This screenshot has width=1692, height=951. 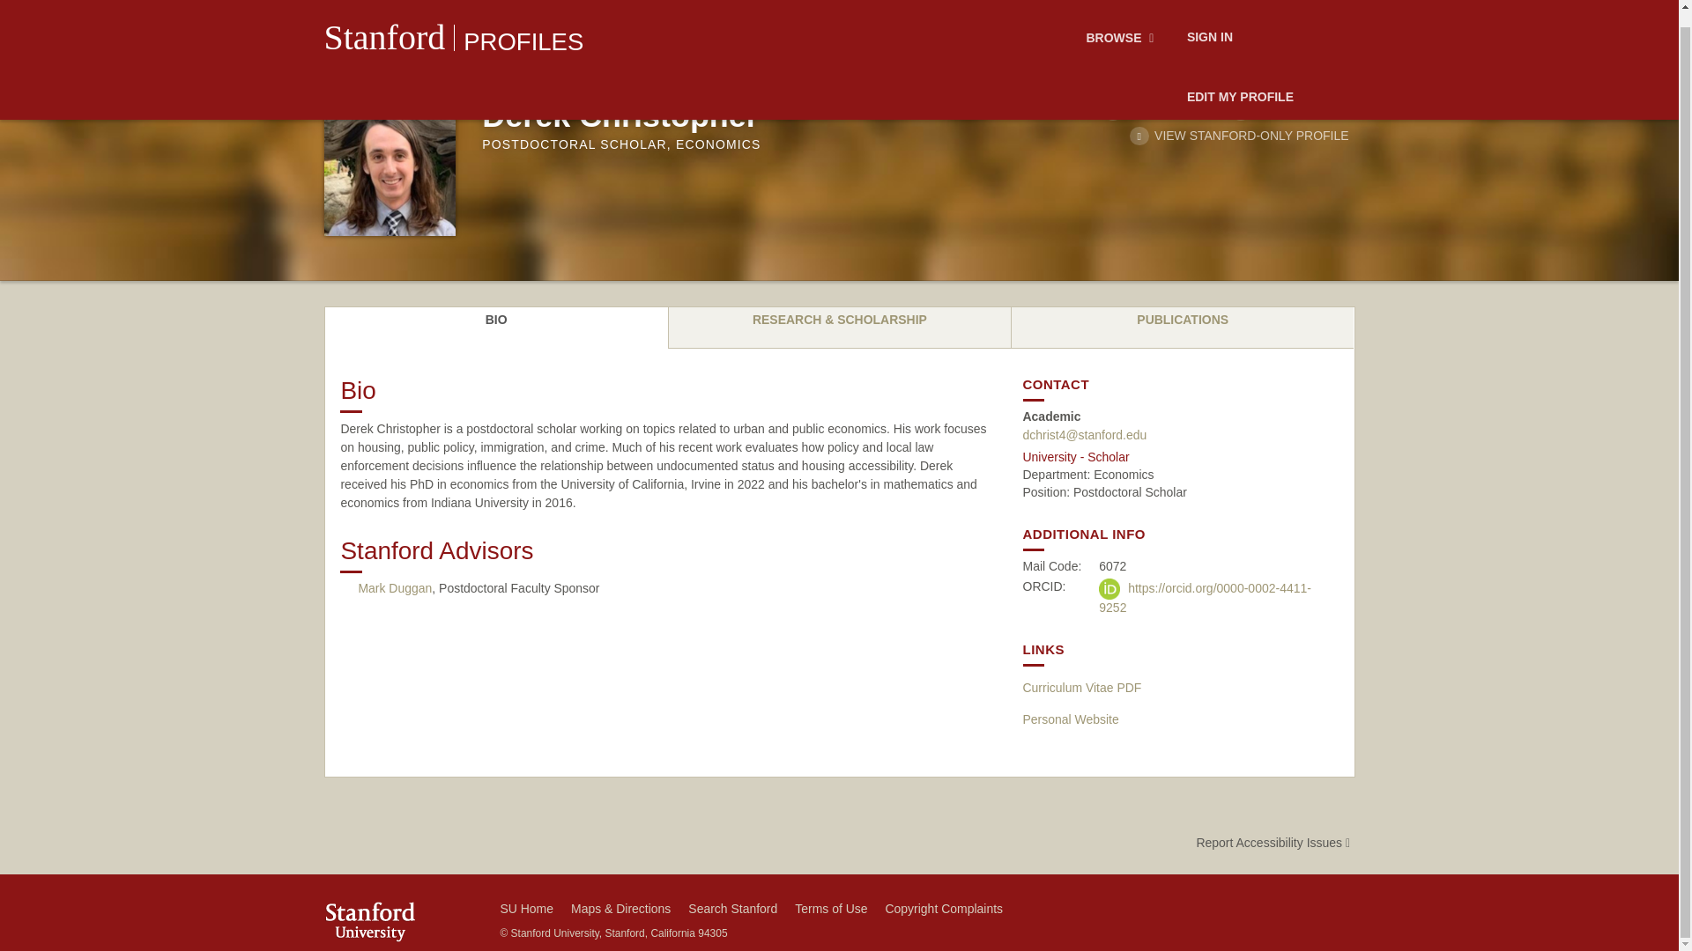 What do you see at coordinates (1240, 83) in the screenshot?
I see `EDIT MY PROFILE` at bounding box center [1240, 83].